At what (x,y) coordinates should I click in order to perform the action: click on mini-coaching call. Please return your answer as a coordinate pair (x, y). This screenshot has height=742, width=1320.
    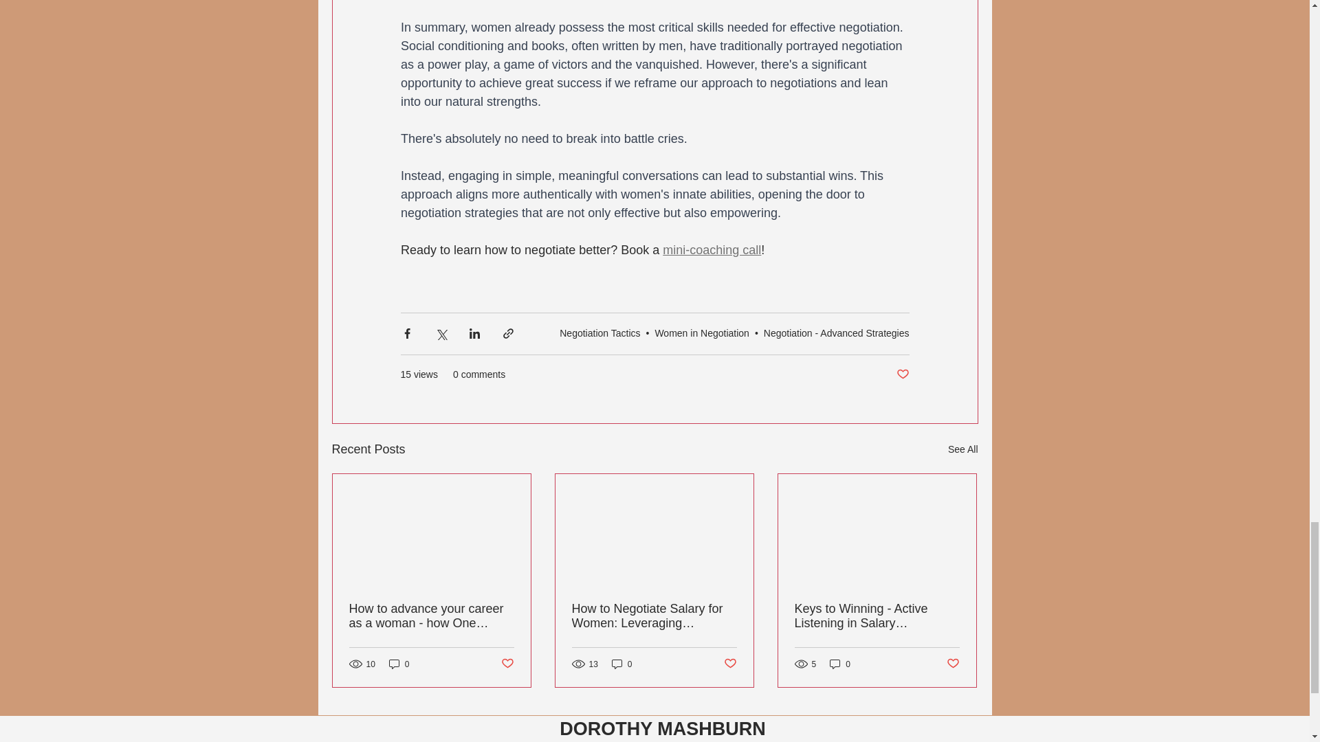
    Looking at the image, I should click on (712, 250).